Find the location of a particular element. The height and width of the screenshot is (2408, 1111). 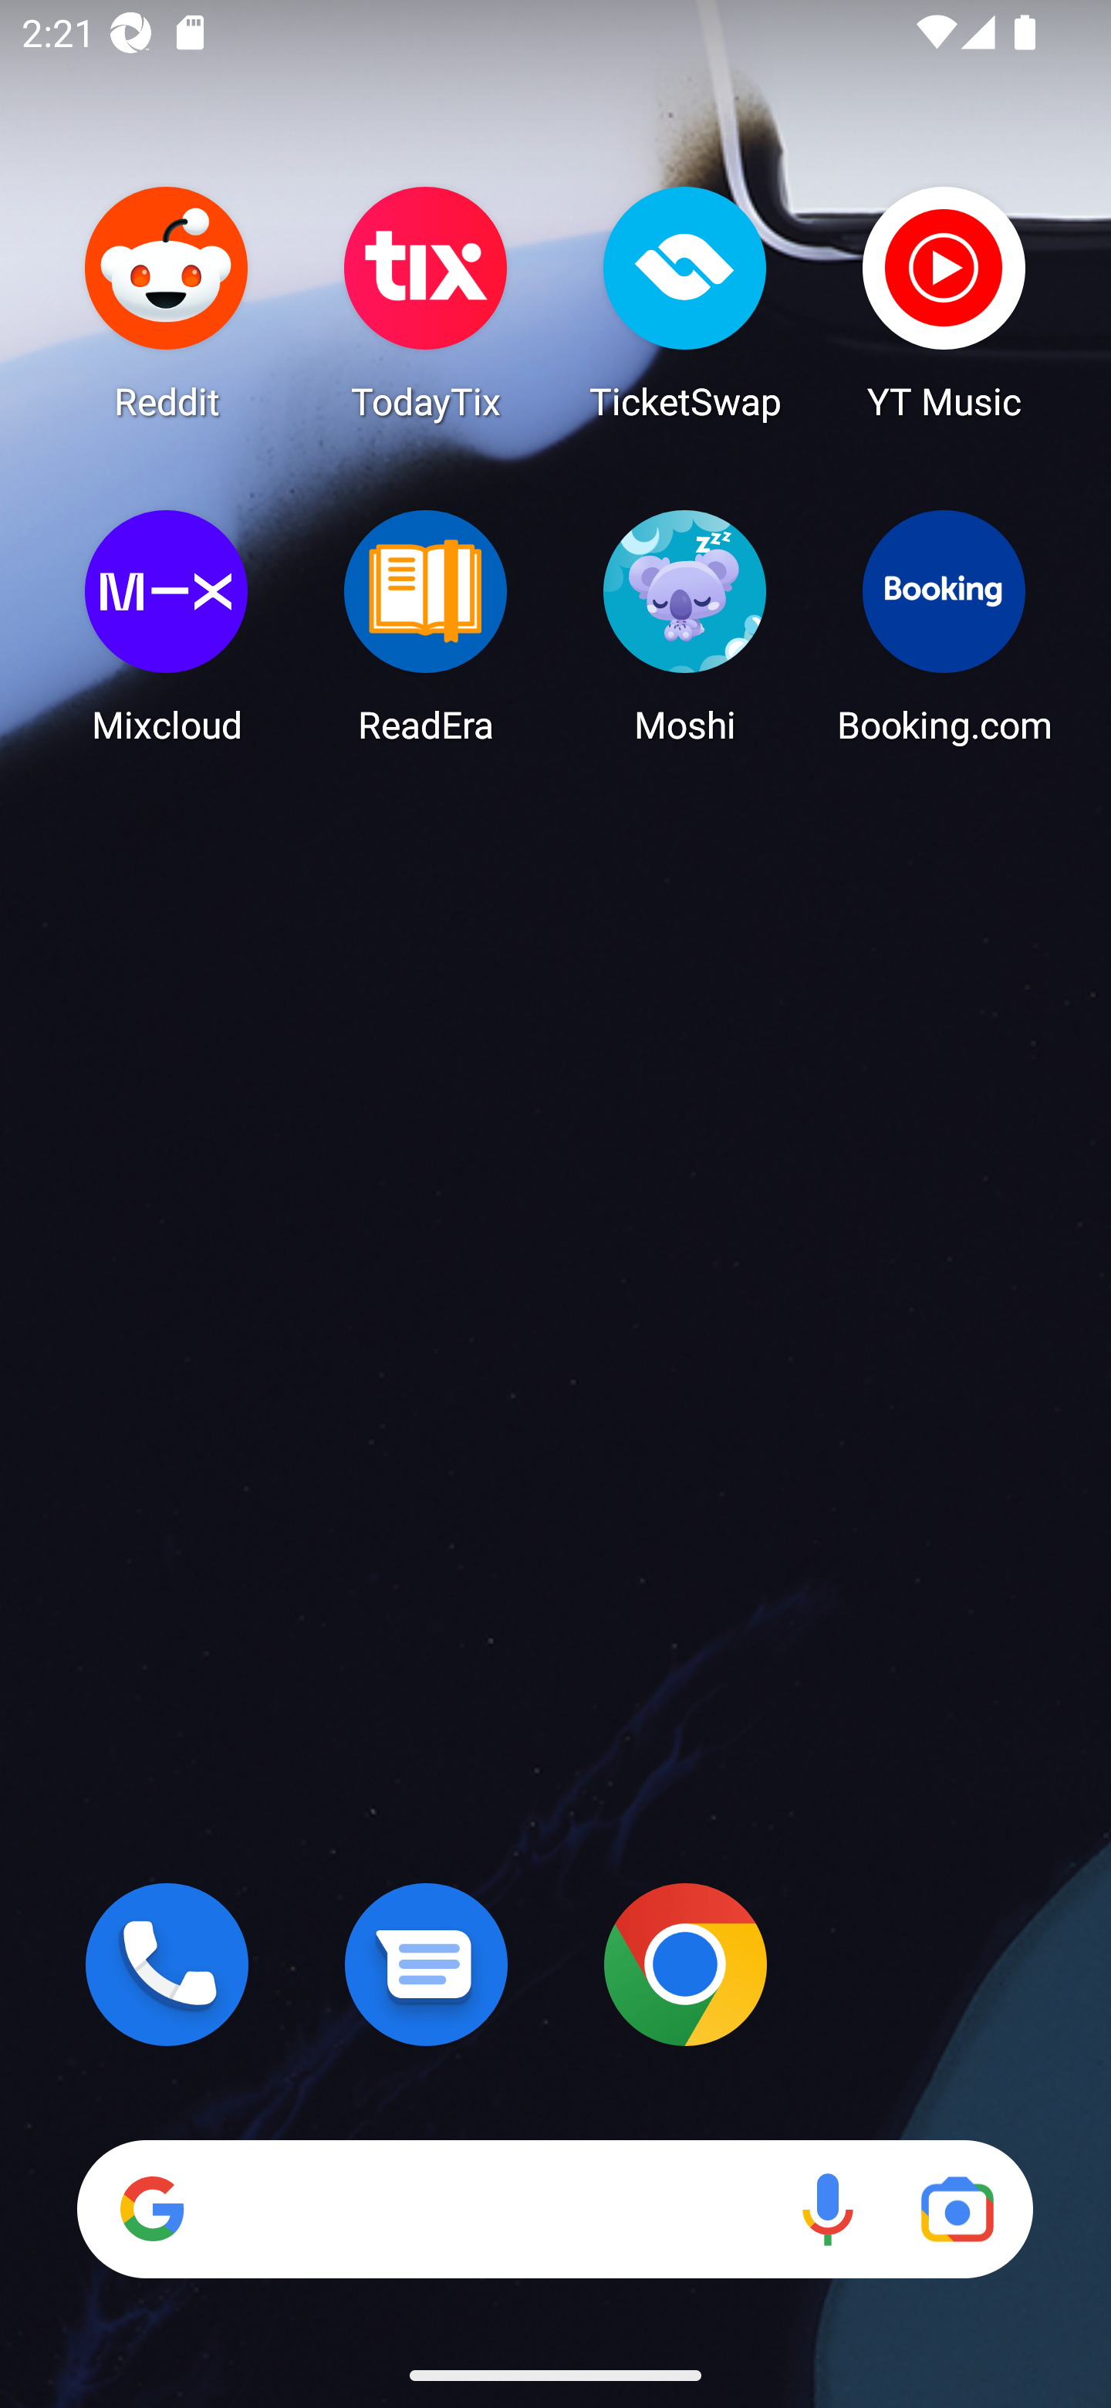

ReadEra is located at coordinates (426, 626).